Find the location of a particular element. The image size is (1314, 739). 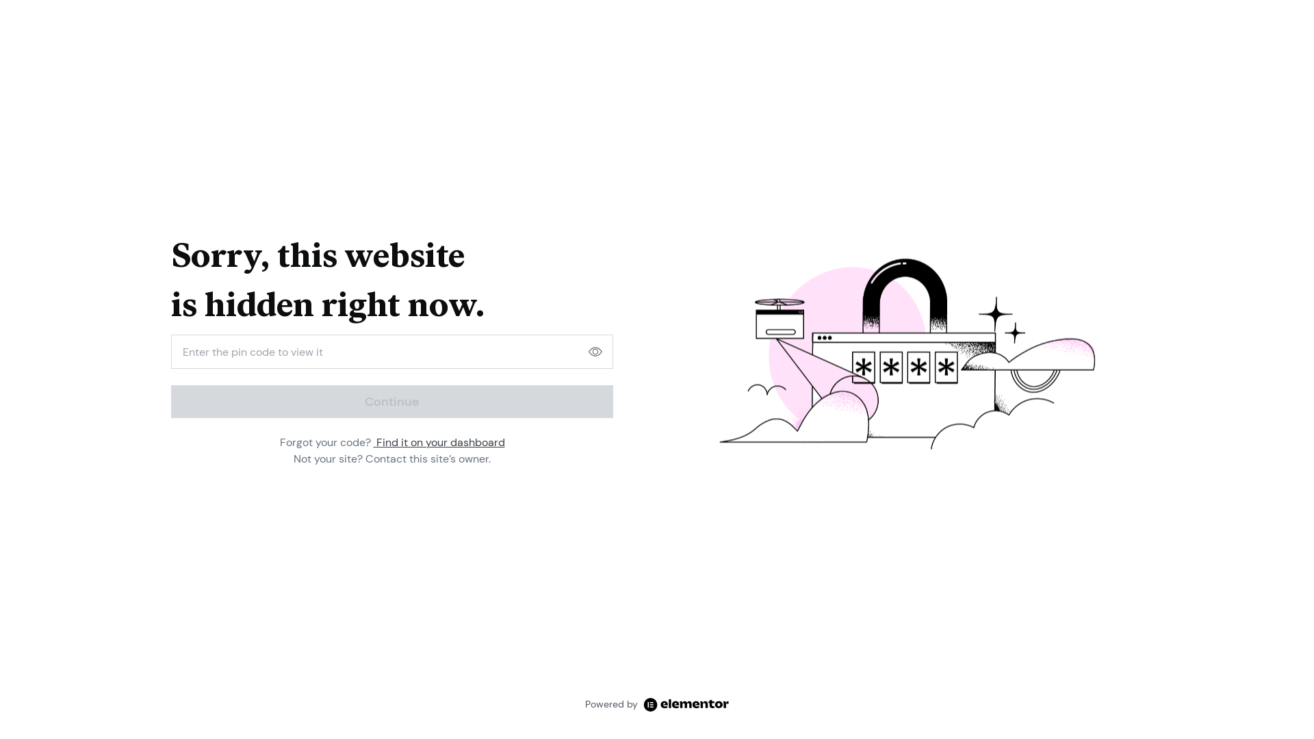

Powered by is located at coordinates (657, 705).